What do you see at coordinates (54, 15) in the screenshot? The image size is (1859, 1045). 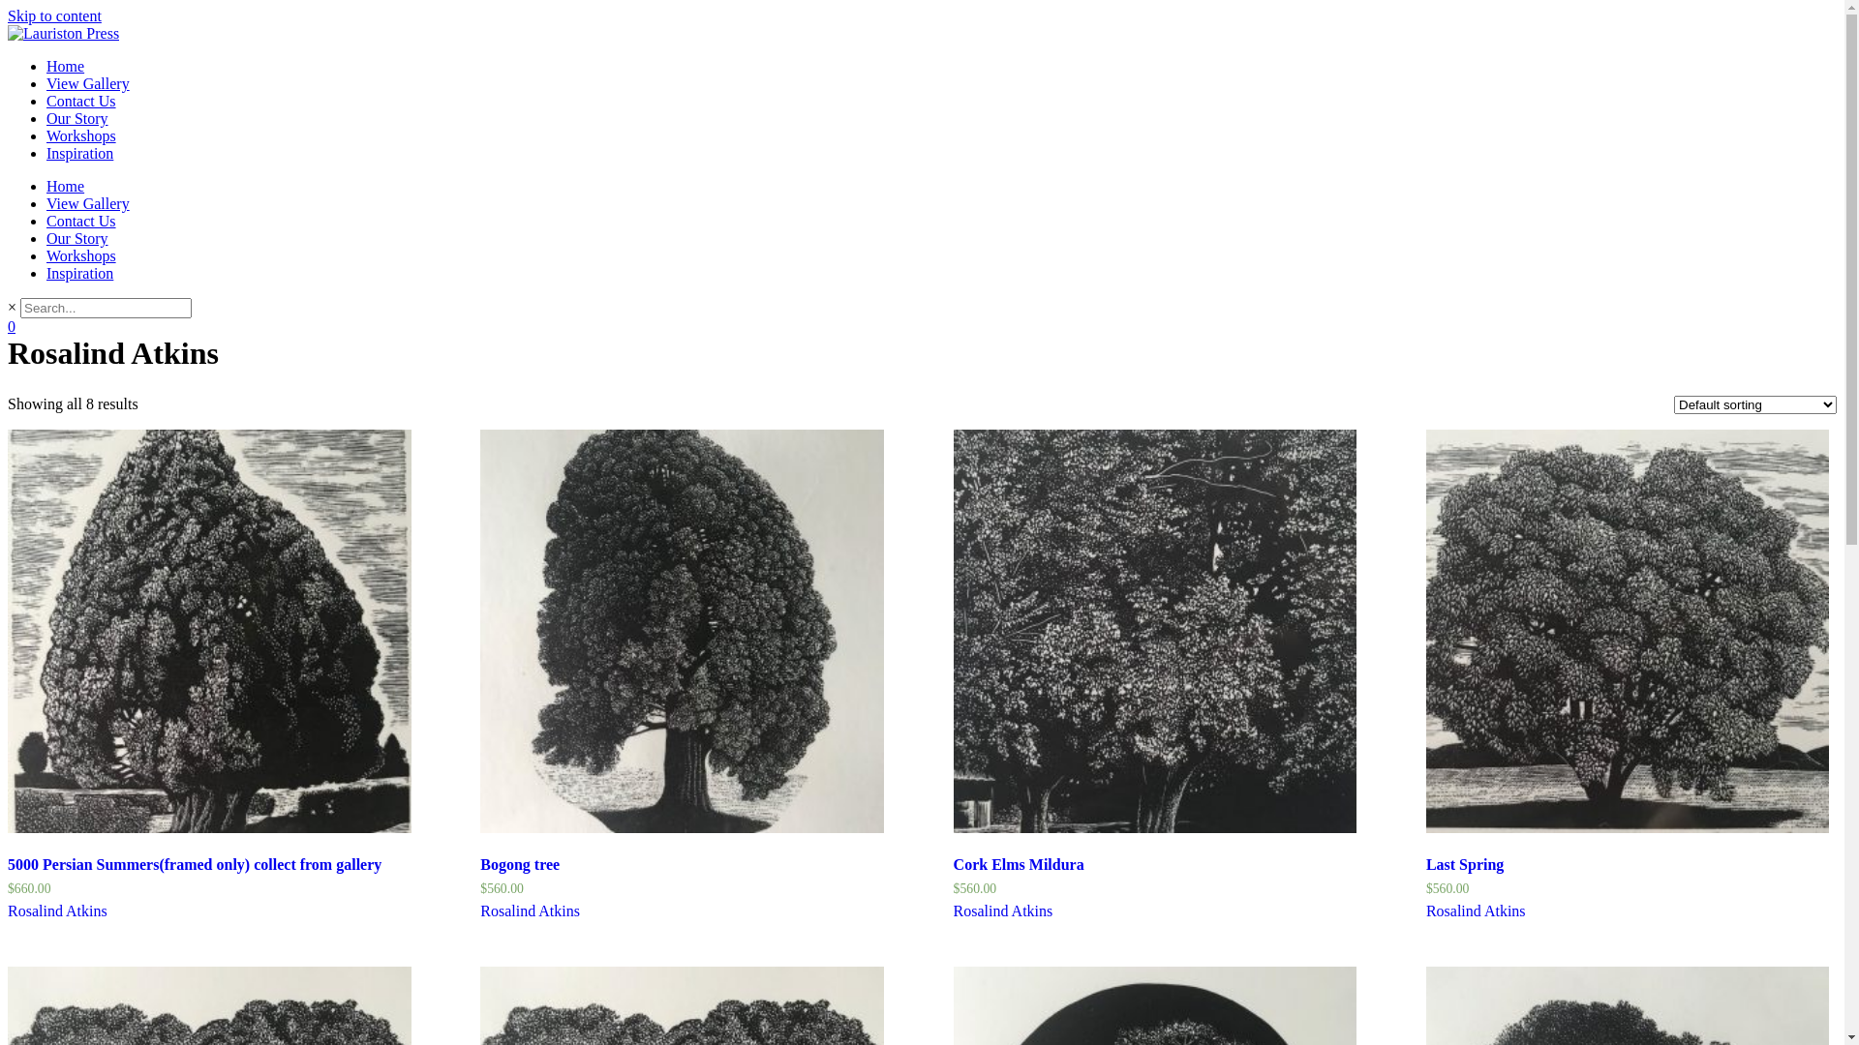 I see `Skip to content` at bounding box center [54, 15].